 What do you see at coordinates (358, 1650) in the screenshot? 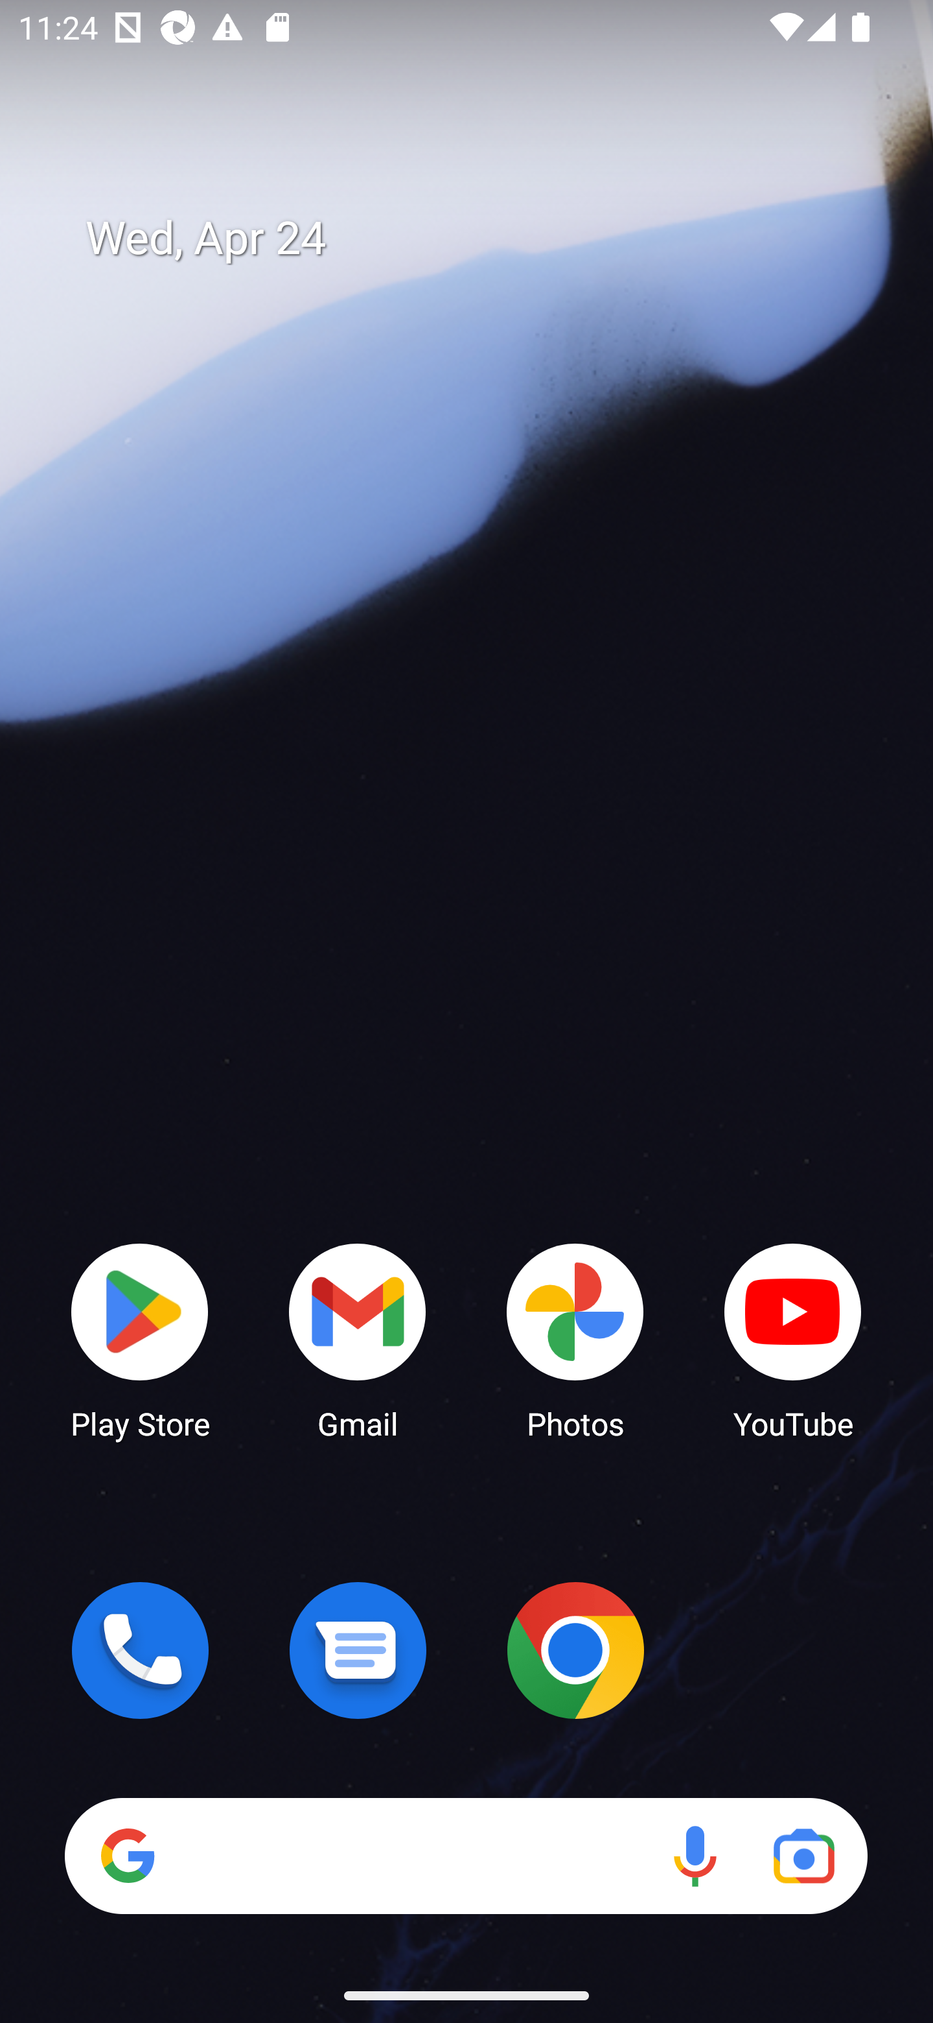
I see `Messages` at bounding box center [358, 1650].